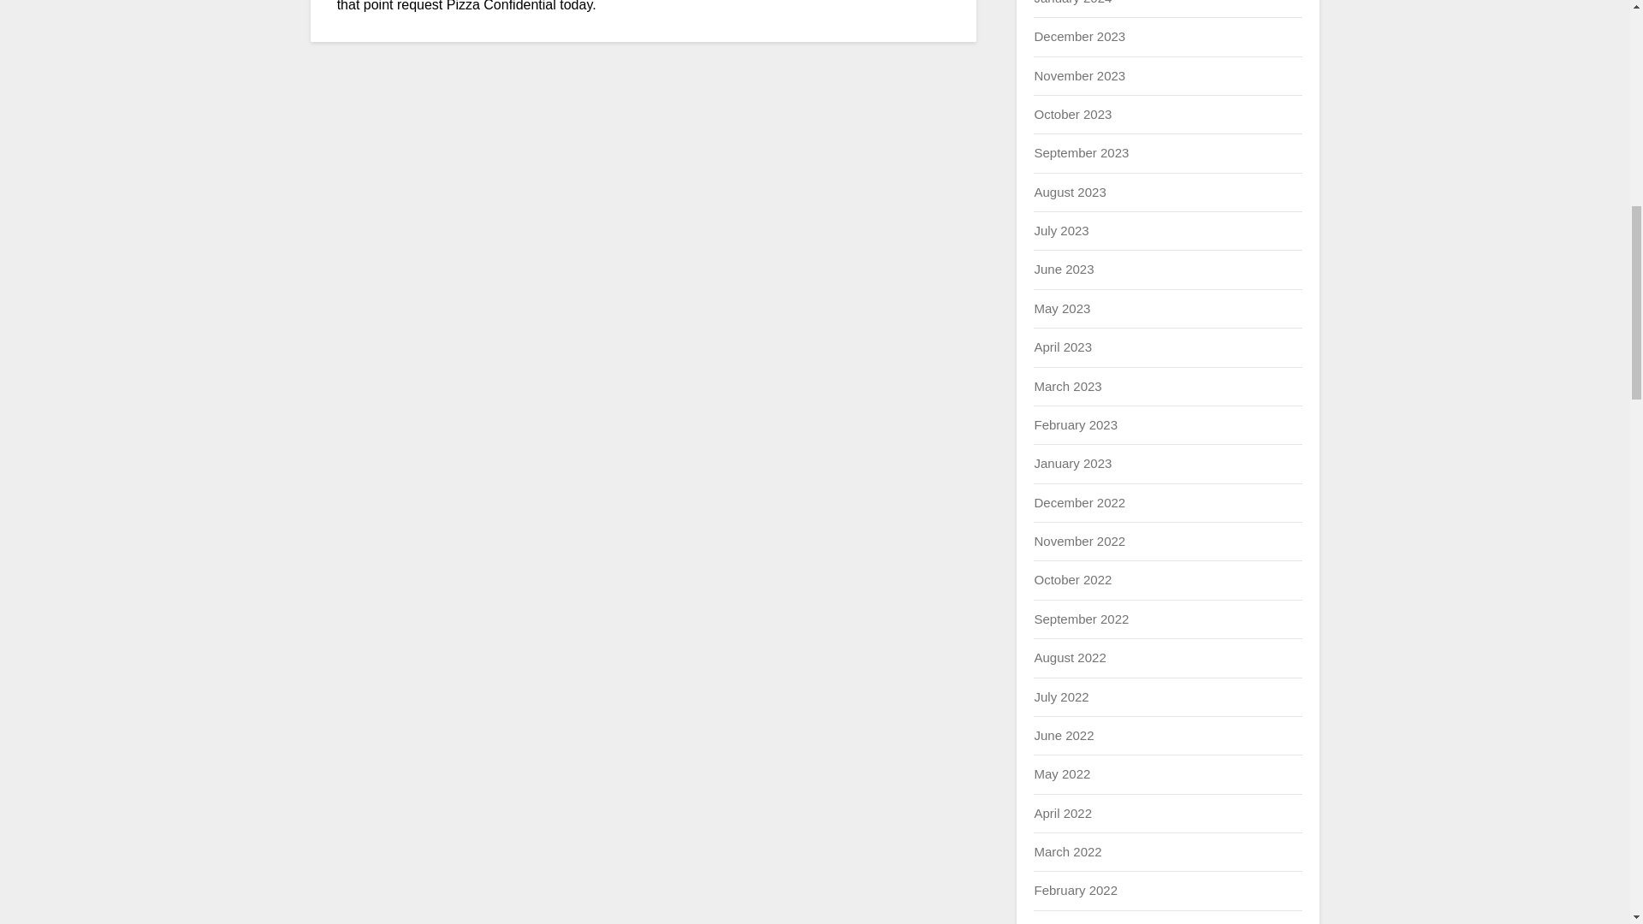 The image size is (1643, 924). Describe the element at coordinates (1079, 502) in the screenshot. I see `December 2022` at that location.